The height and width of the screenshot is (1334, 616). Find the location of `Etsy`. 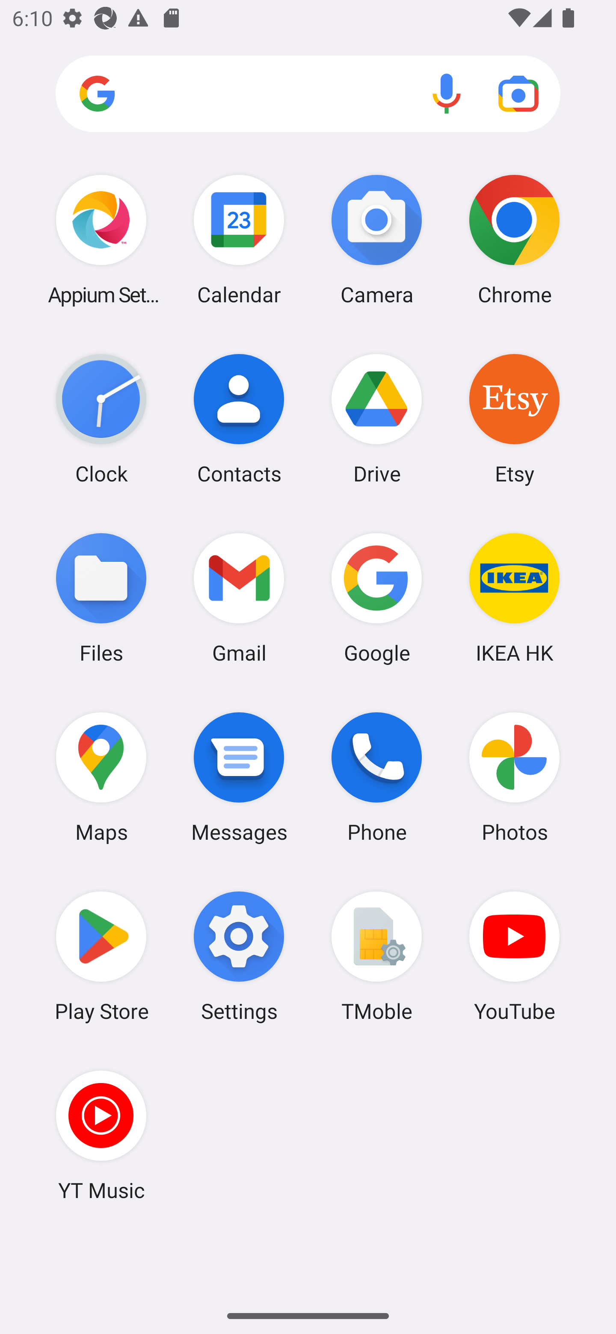

Etsy is located at coordinates (514, 419).